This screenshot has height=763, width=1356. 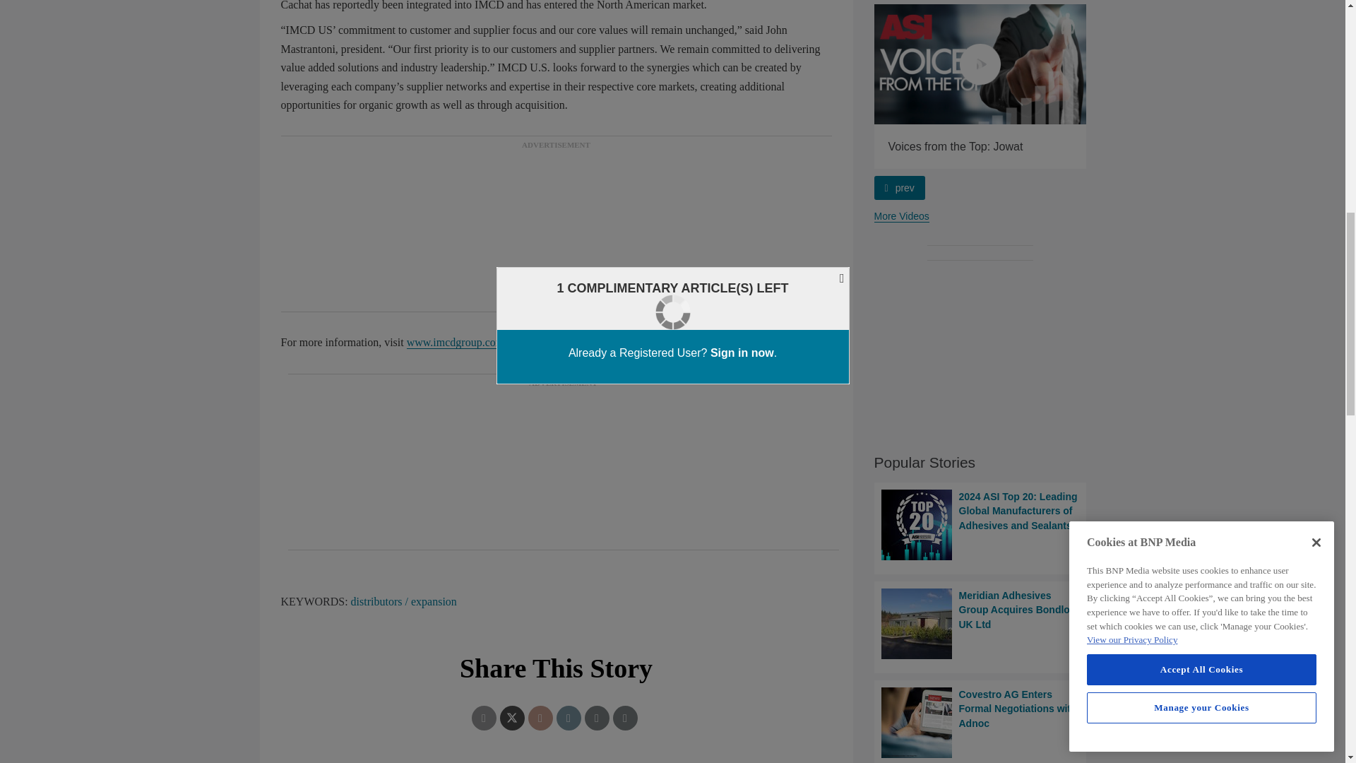 What do you see at coordinates (768, 64) in the screenshot?
I see `Voices from the Top: Arkema Group` at bounding box center [768, 64].